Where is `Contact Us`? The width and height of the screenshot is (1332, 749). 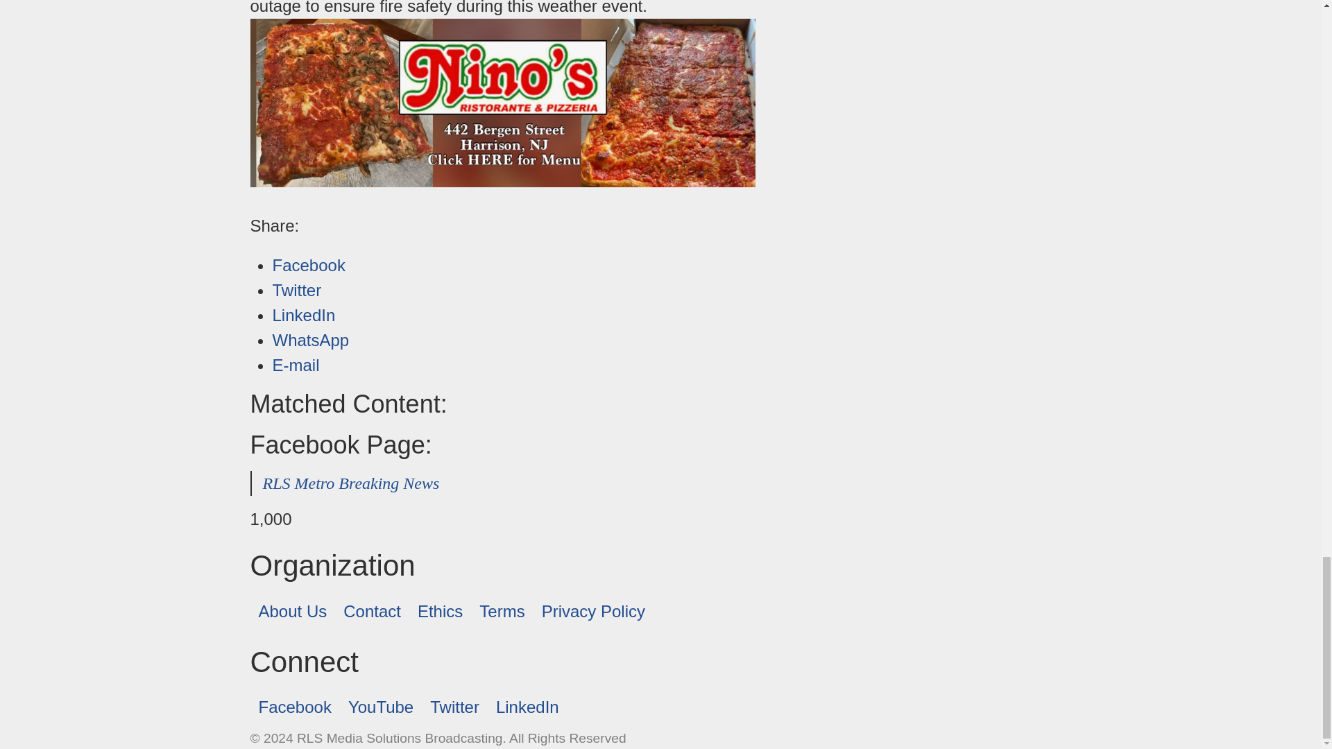
Contact Us is located at coordinates (372, 612).